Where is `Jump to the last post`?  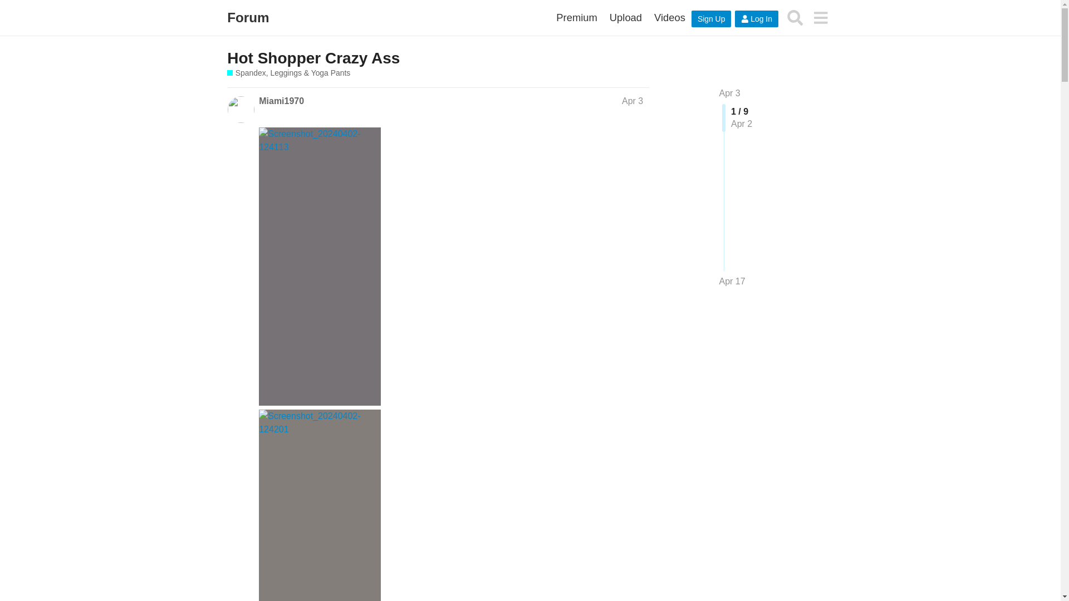 Jump to the last post is located at coordinates (732, 281).